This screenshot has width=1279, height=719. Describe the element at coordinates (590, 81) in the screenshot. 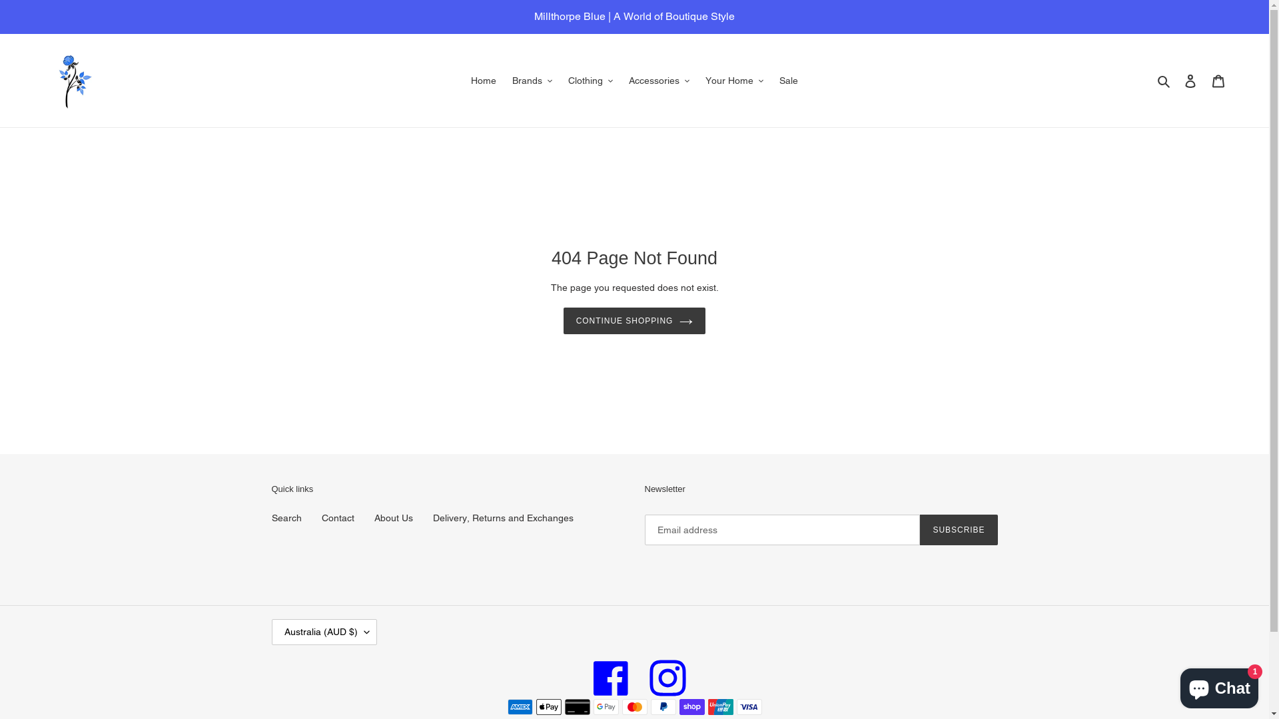

I see `Clothing` at that location.